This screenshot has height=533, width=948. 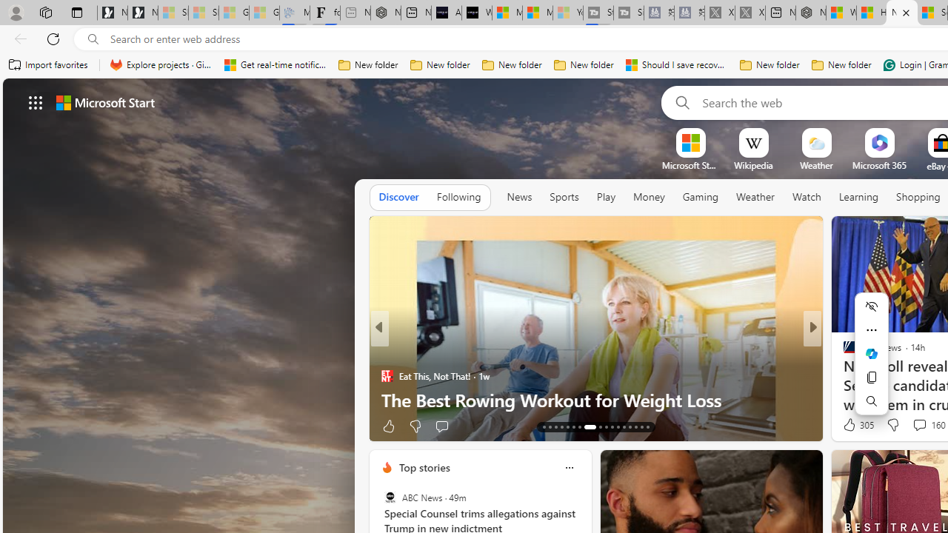 I want to click on Copy, so click(x=871, y=378).